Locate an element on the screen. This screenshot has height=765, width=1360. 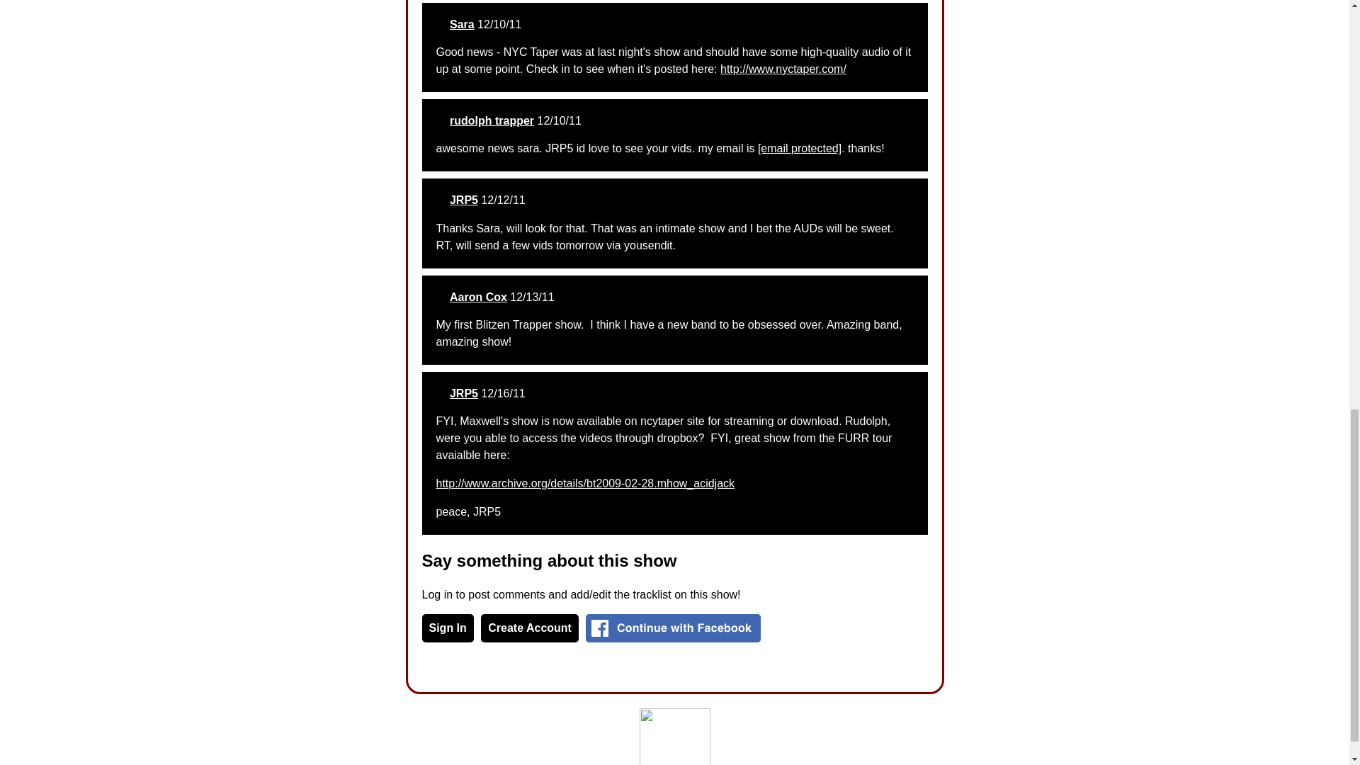
Continue with Facebook is located at coordinates (673, 628).